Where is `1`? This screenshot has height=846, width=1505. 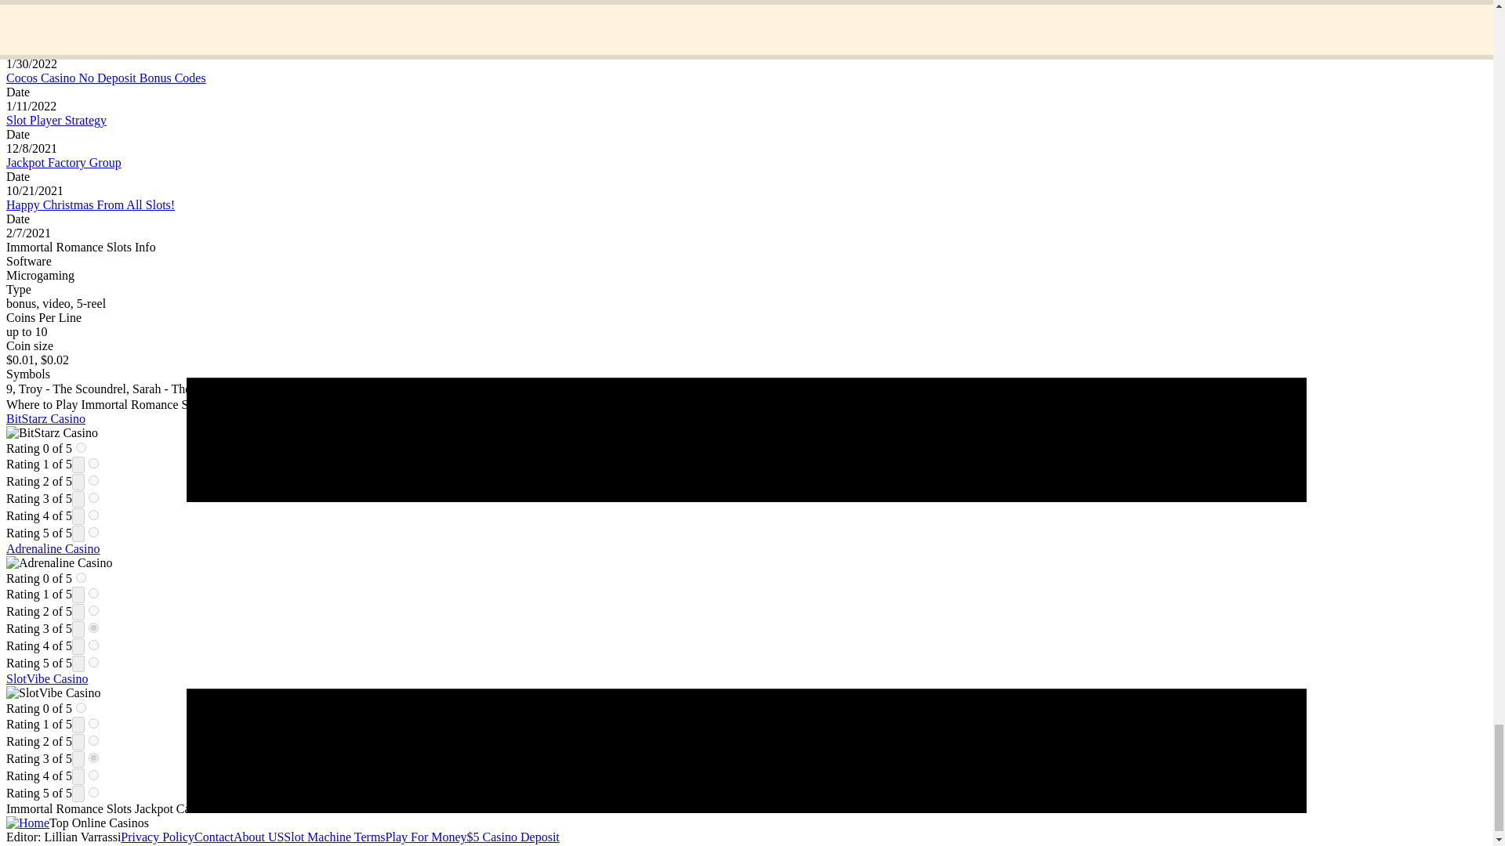
1 is located at coordinates (94, 722).